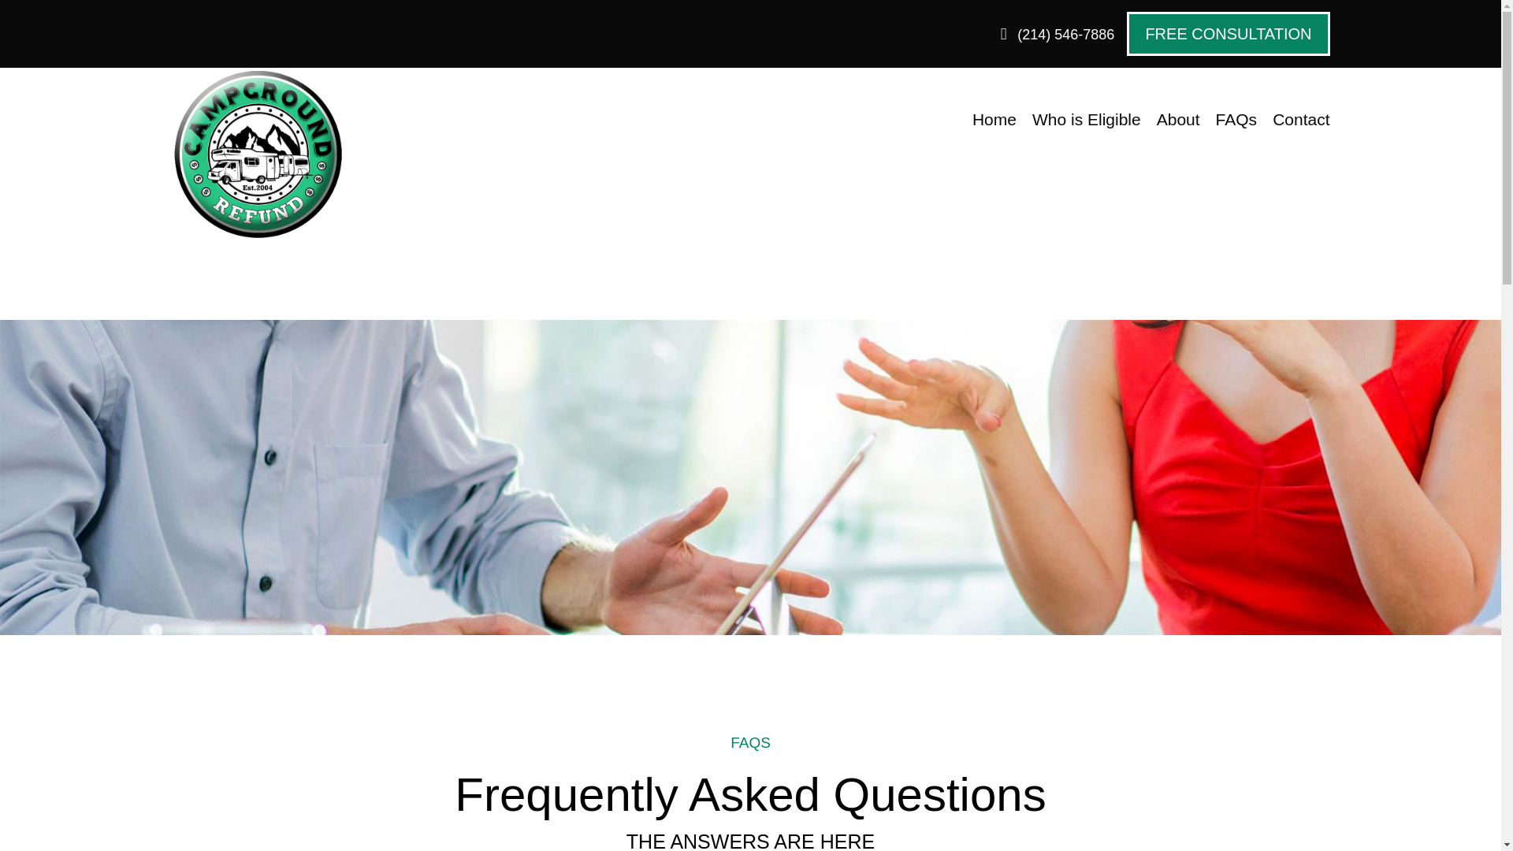 This screenshot has height=851, width=1513. Describe the element at coordinates (1300, 120) in the screenshot. I see `Contact` at that location.